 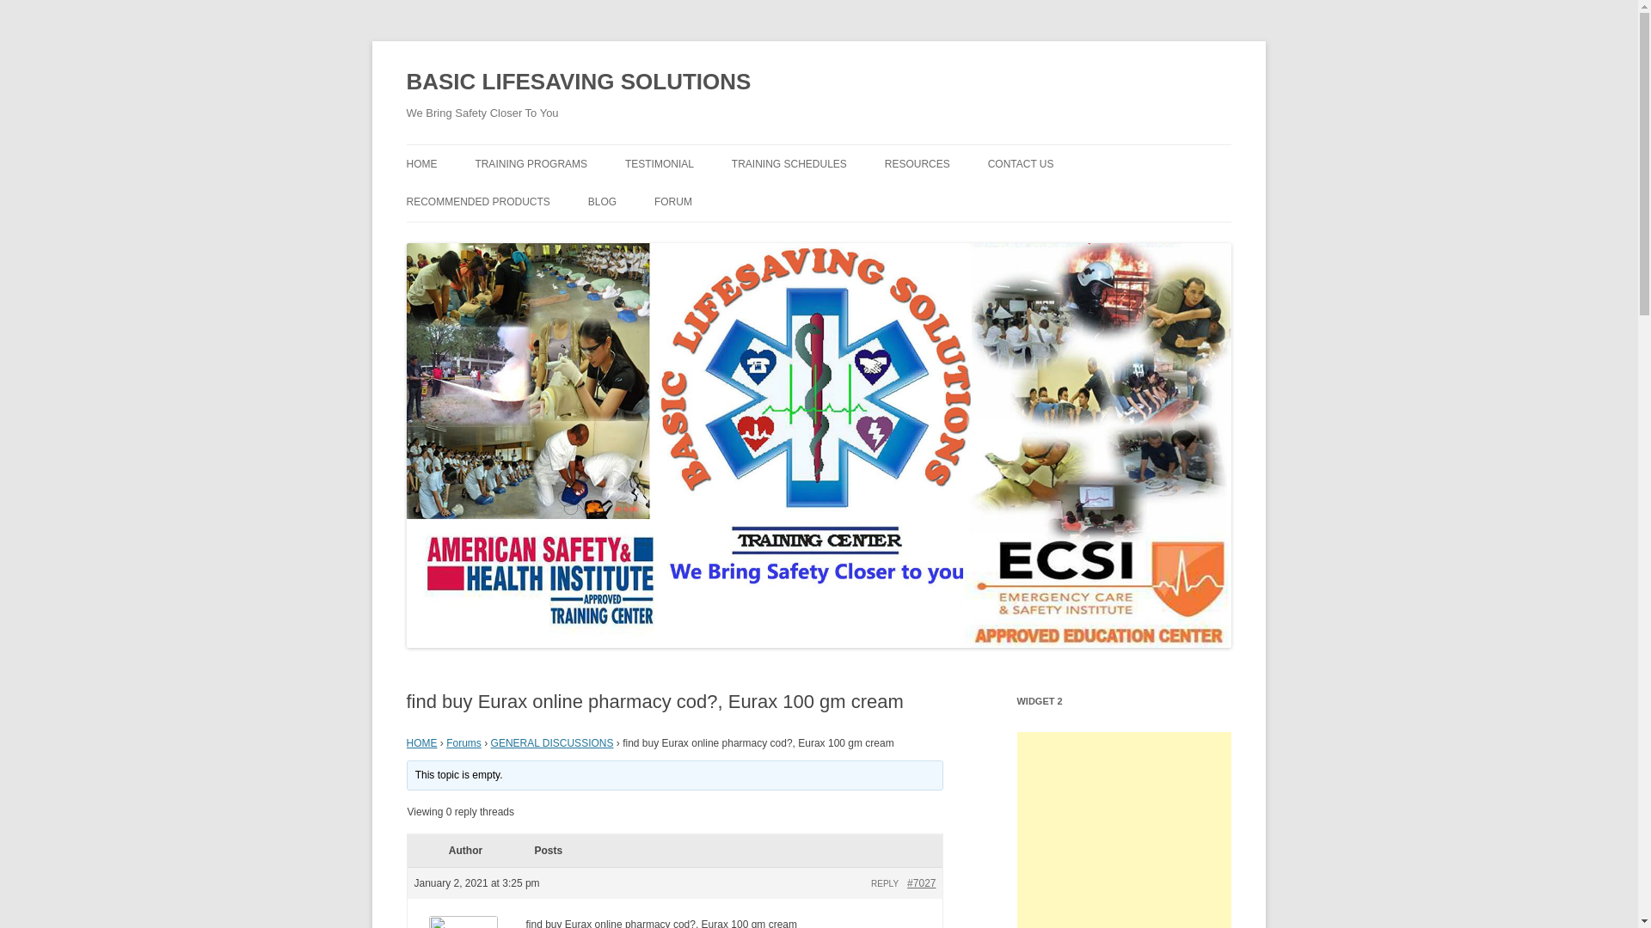 What do you see at coordinates (673, 239) in the screenshot?
I see `STAR OF LIFE` at bounding box center [673, 239].